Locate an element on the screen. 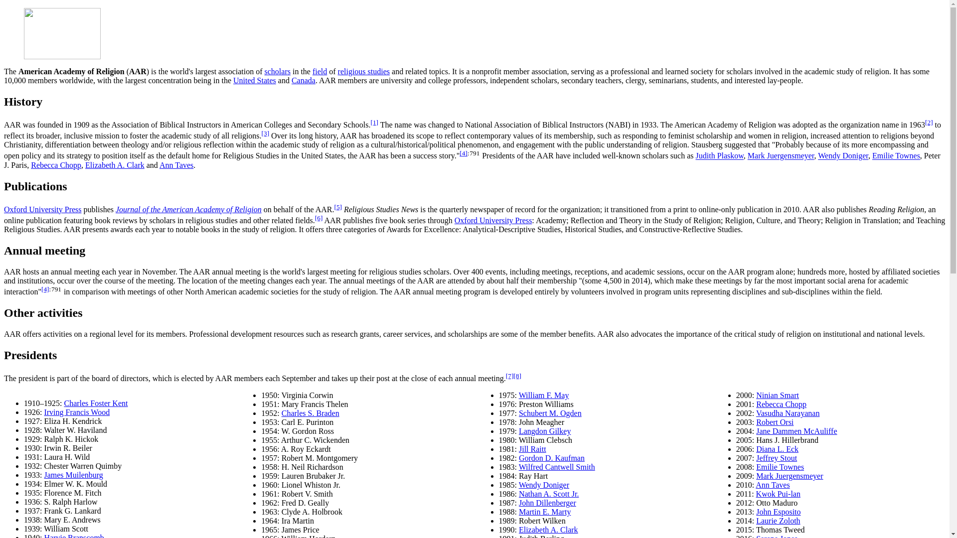 Image resolution: width=957 pixels, height=538 pixels. United States is located at coordinates (255, 80).